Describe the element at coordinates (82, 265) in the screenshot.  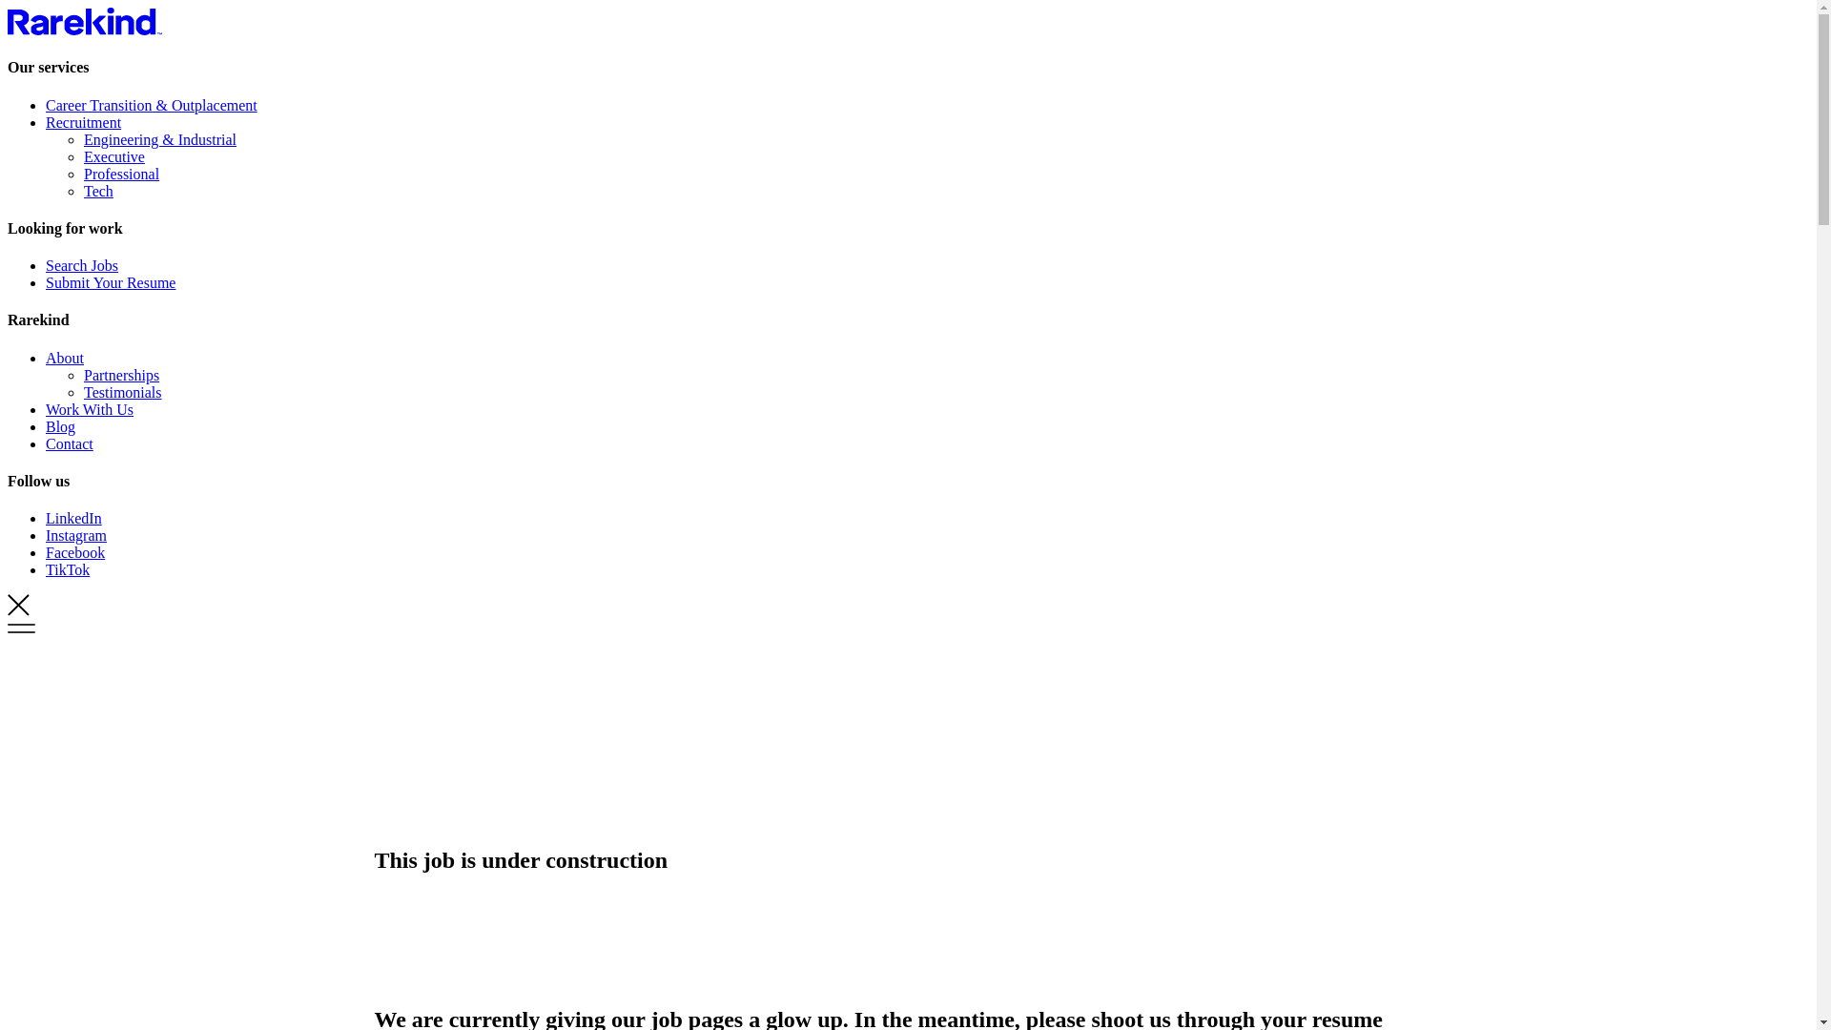
I see `Search Jobs` at that location.